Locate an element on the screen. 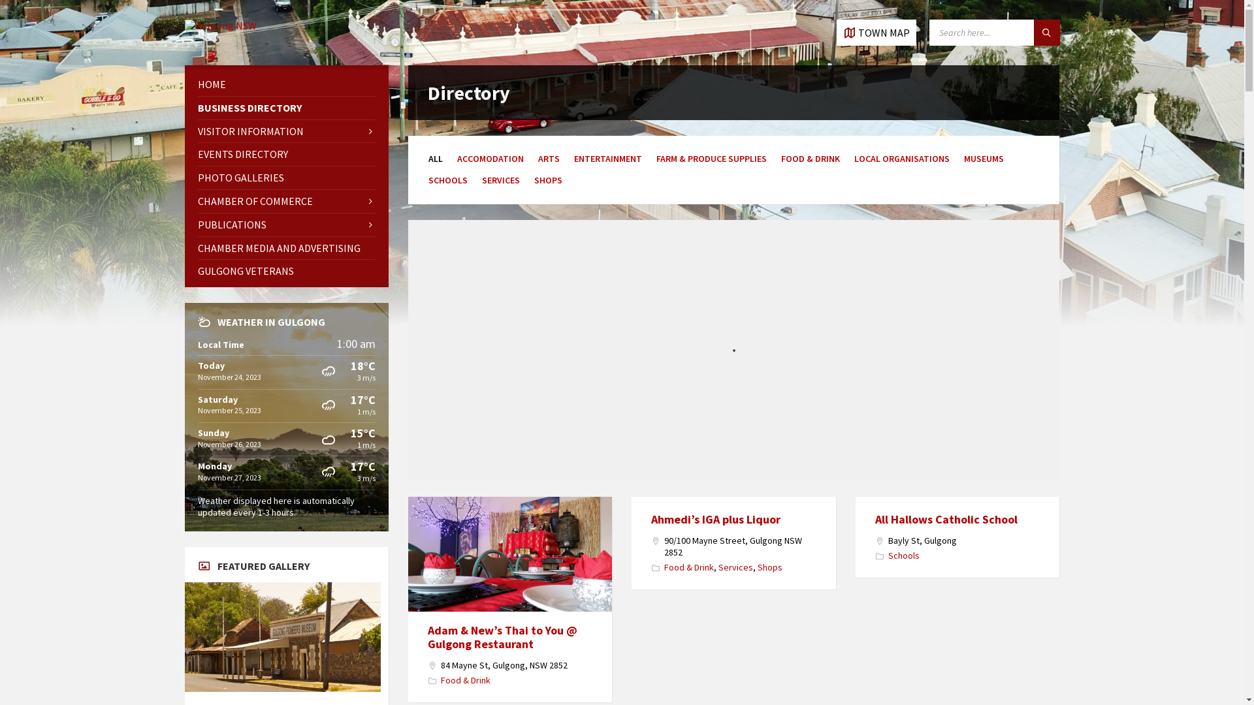  CHAMBER OF COMMERCE is located at coordinates (286, 201).